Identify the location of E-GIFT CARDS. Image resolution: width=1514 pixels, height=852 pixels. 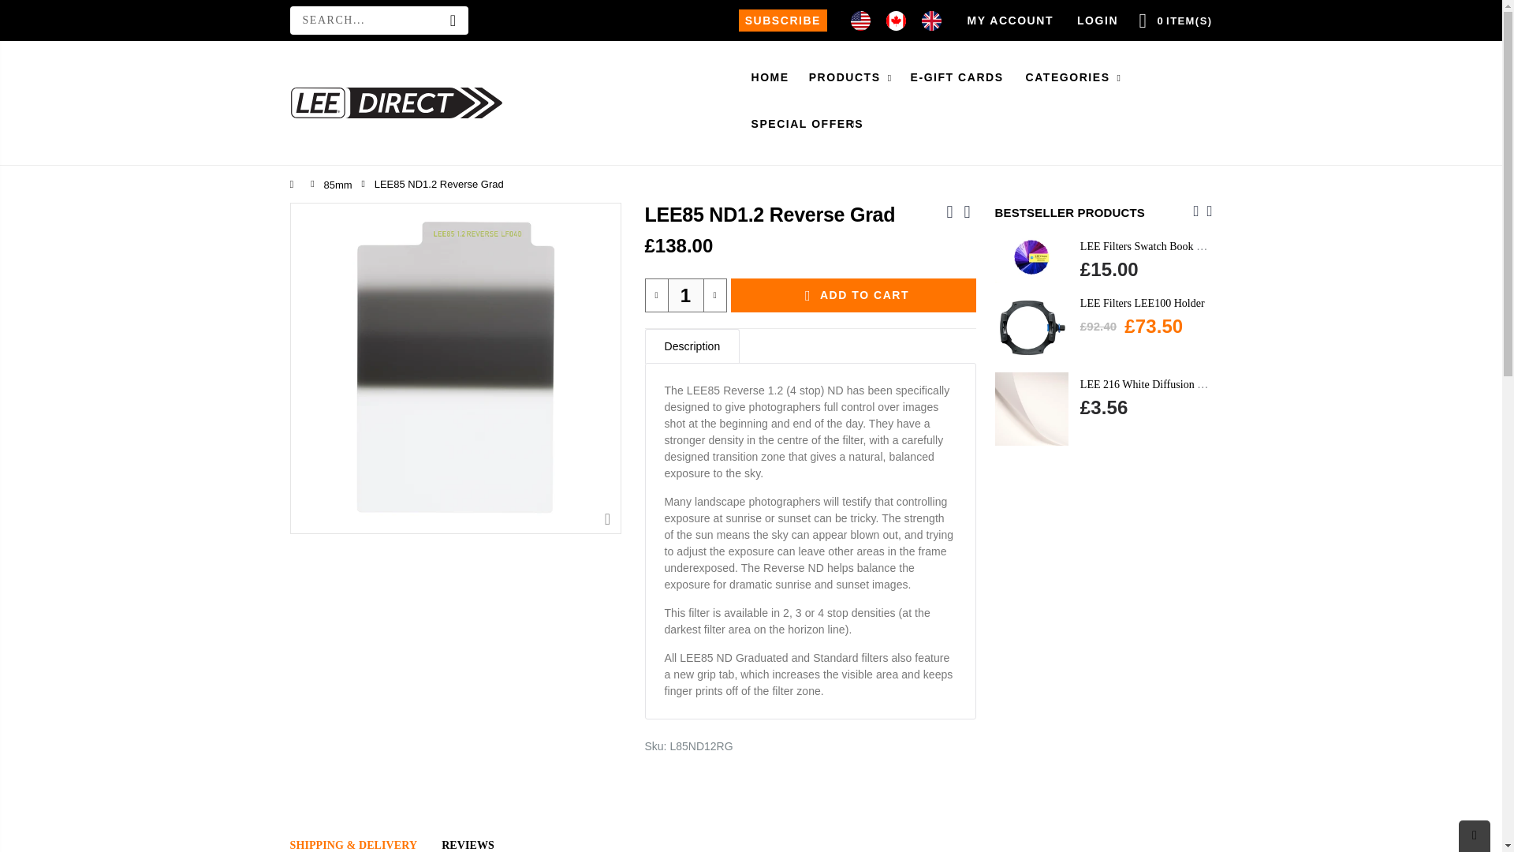
(964, 77).